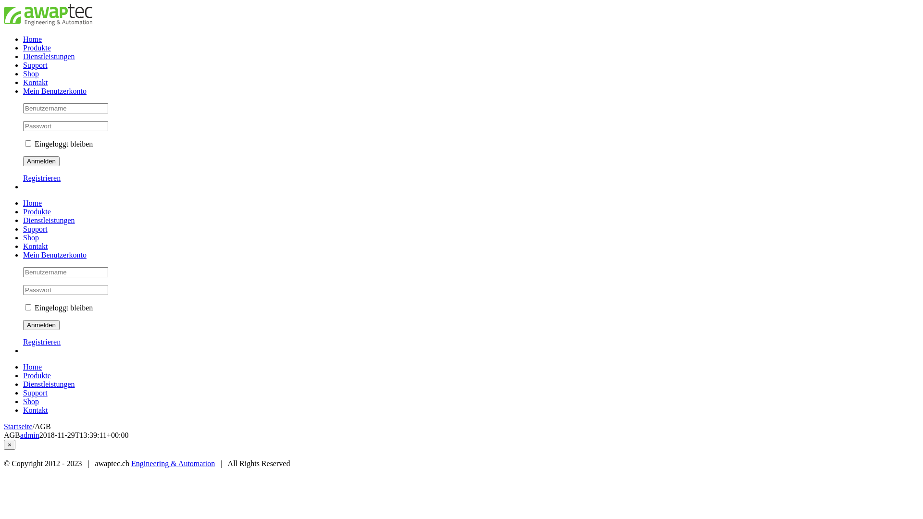 The width and height of the screenshot is (923, 519). Describe the element at coordinates (49, 57) in the screenshot. I see `Dienstleistungen` at that location.